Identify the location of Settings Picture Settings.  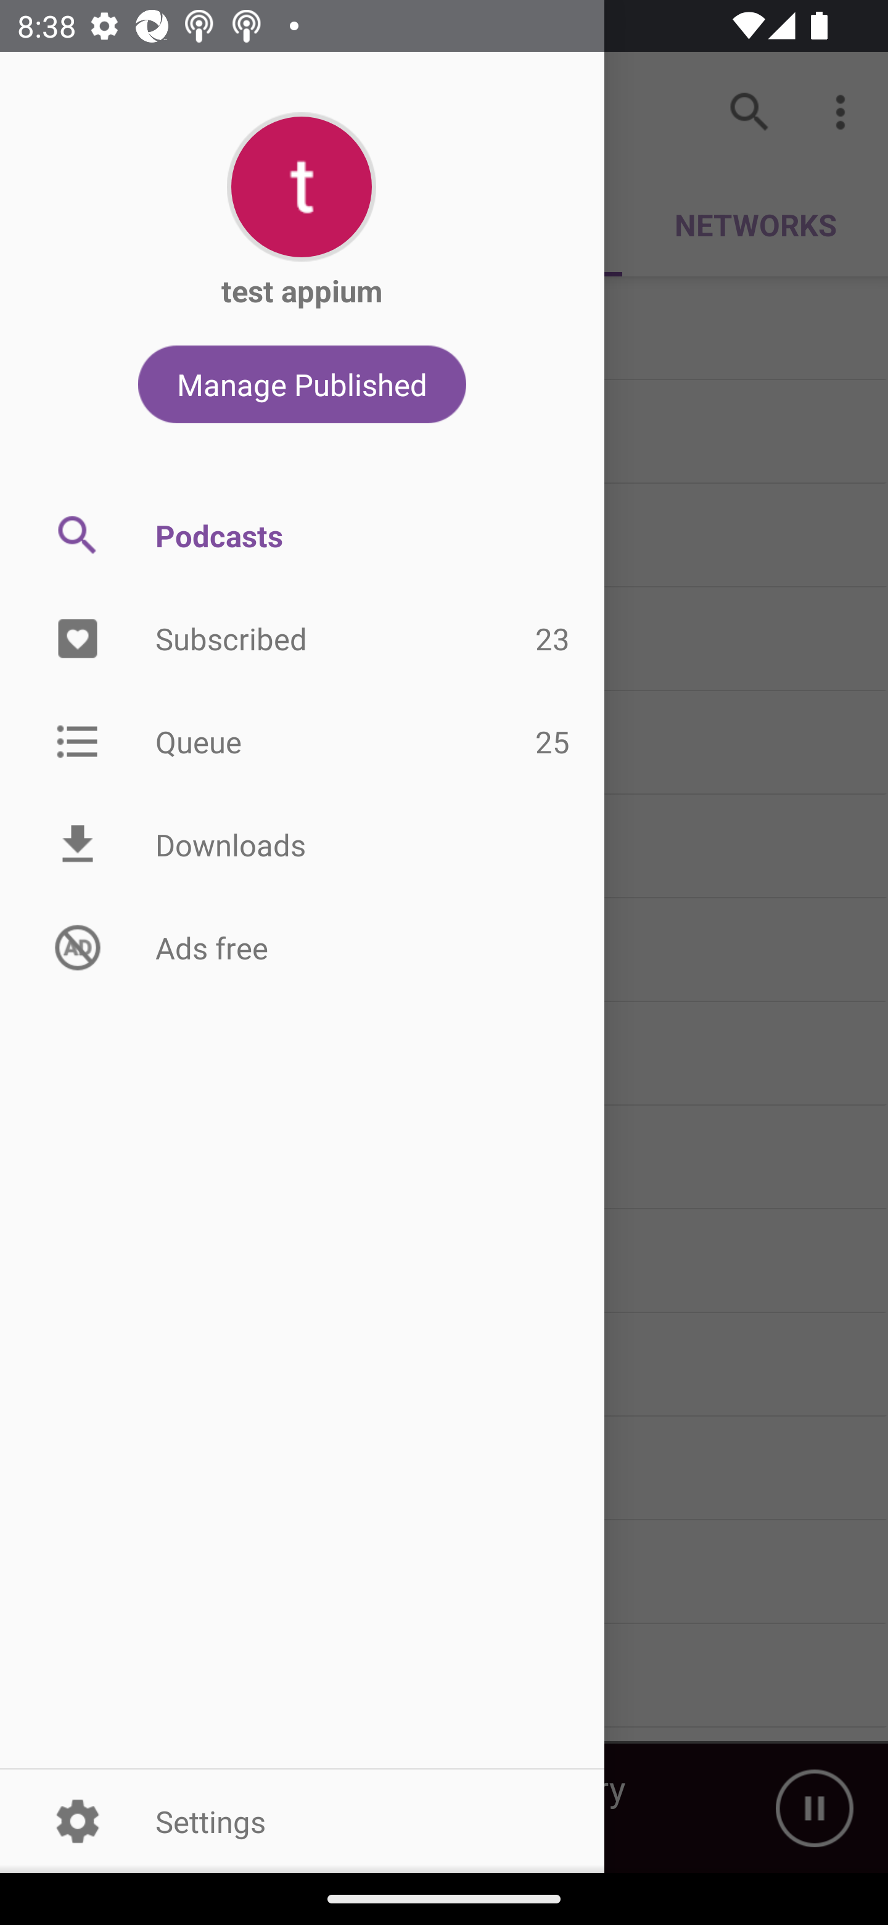
(302, 1821).